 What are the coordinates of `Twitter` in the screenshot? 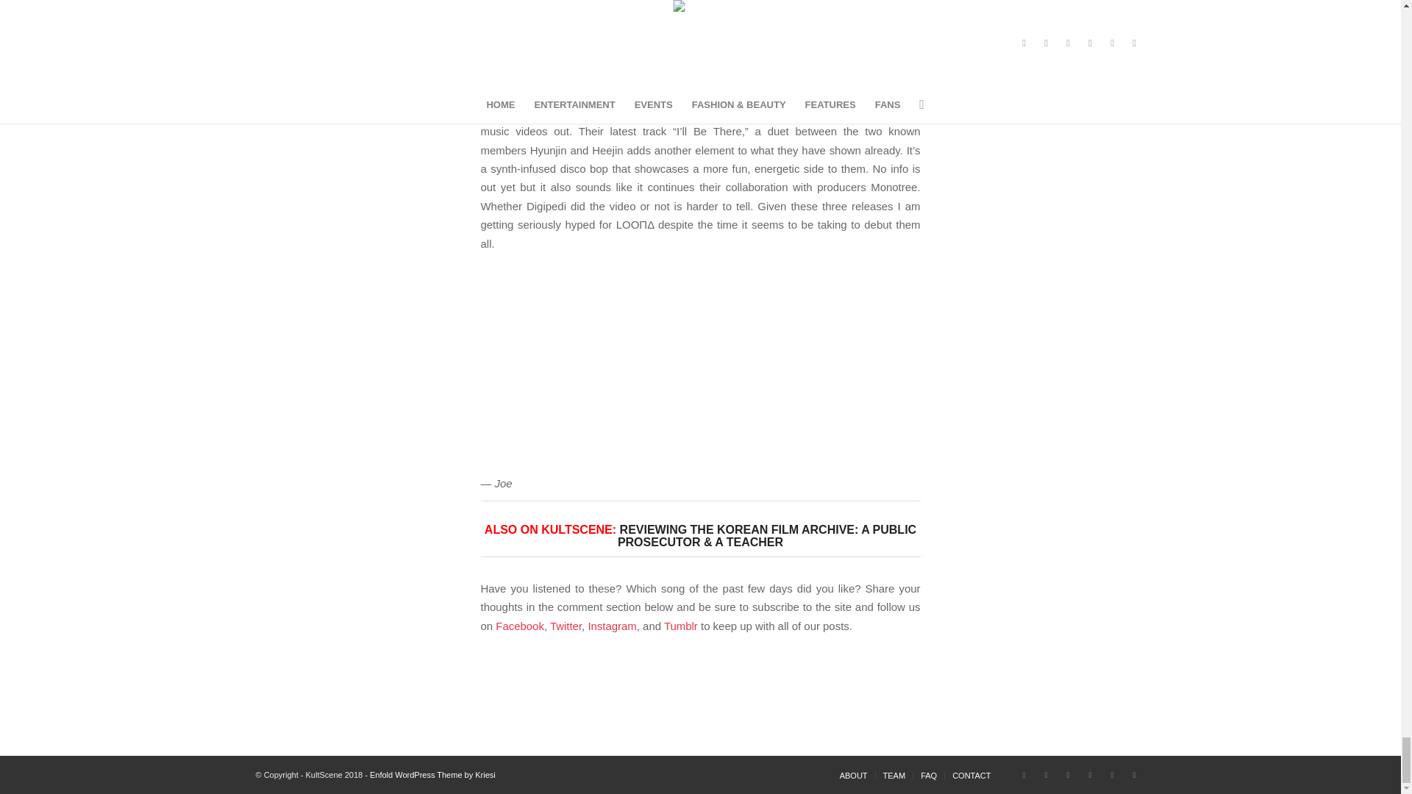 It's located at (1046, 775).